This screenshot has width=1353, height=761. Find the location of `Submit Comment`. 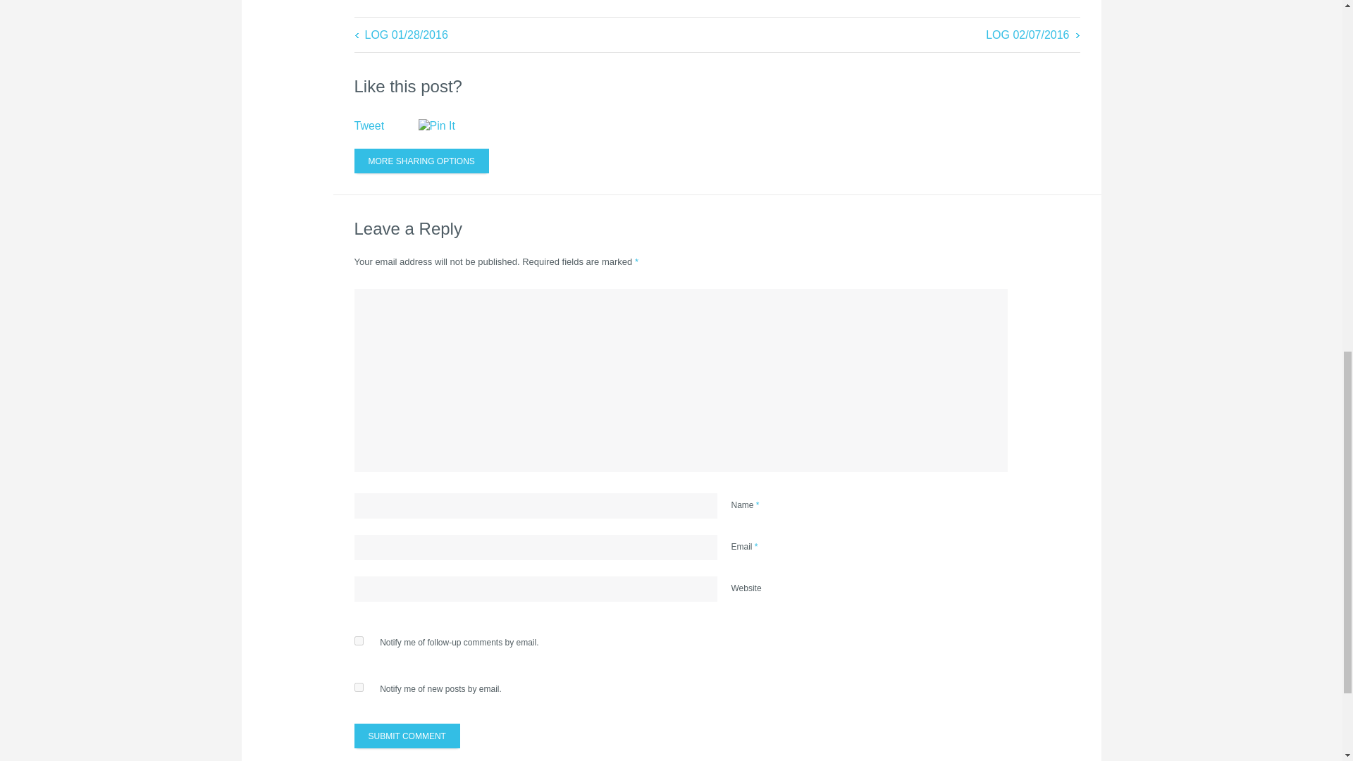

Submit Comment is located at coordinates (406, 736).